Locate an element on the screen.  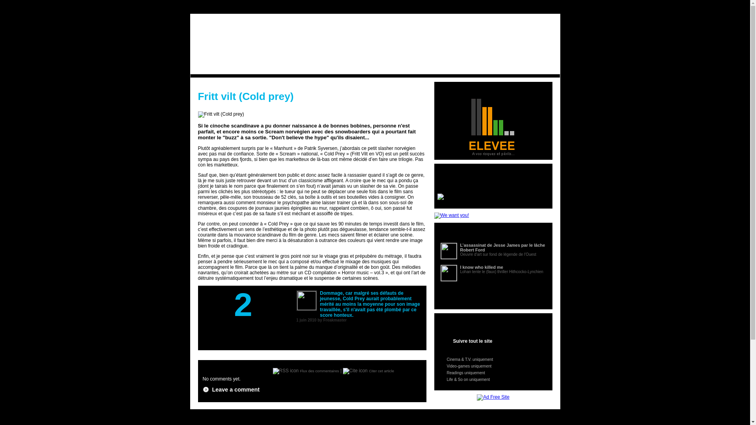
why we do it is located at coordinates (226, 7).